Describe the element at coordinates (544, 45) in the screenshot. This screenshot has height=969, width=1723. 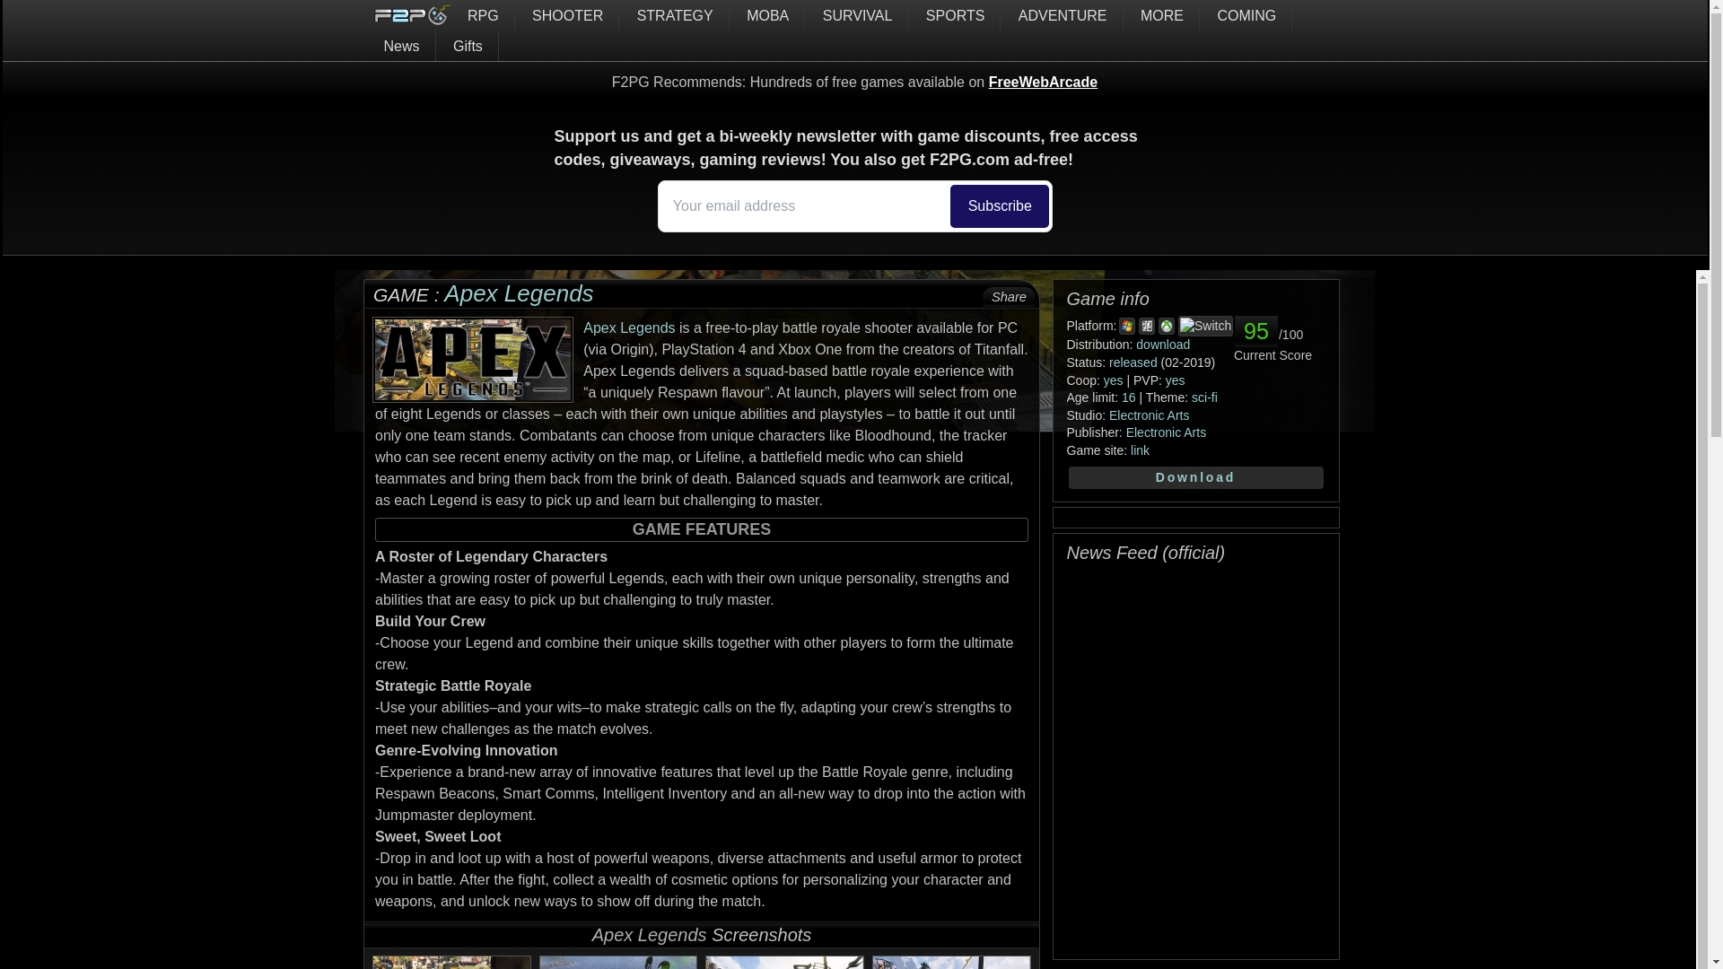
I see `Free MMO and multiplayer RPG games` at that location.